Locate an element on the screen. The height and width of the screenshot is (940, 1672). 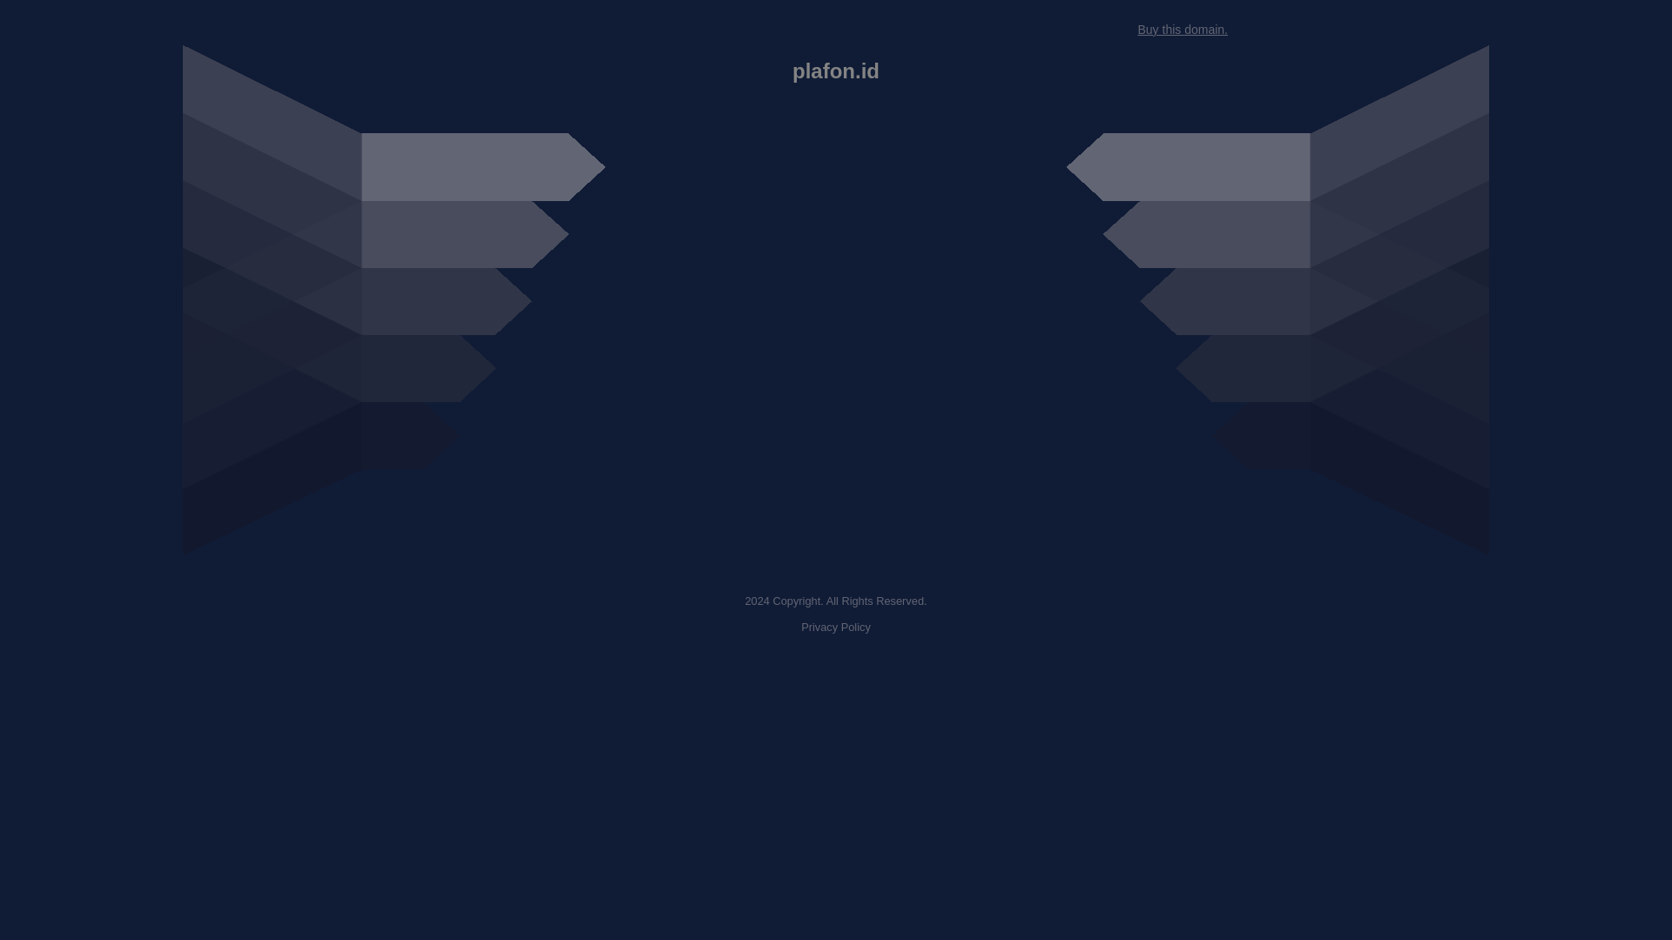
Privacy Policy is located at coordinates (836, 627).